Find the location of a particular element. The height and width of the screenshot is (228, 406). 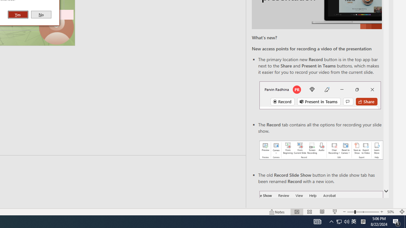

Action Center, 1 new notification is located at coordinates (396, 222).